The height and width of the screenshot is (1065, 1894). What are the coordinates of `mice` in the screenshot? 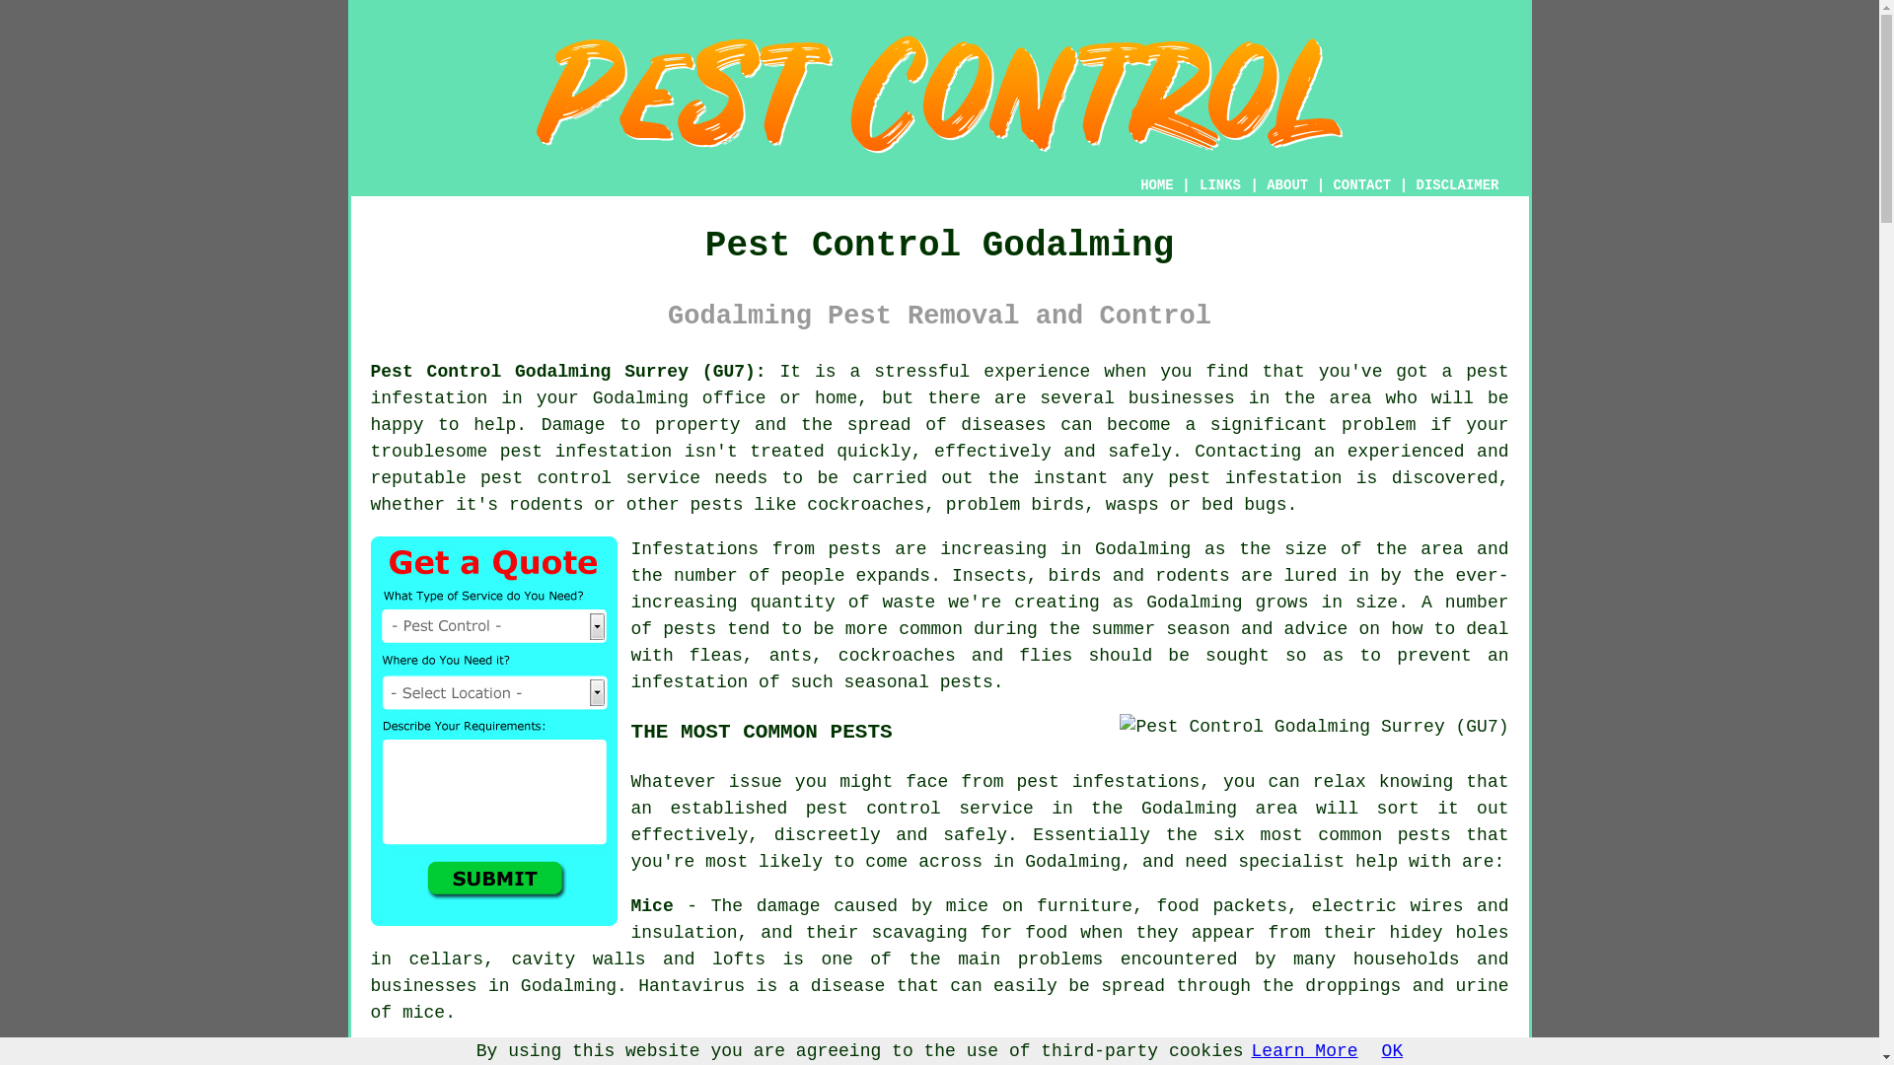 It's located at (423, 1012).